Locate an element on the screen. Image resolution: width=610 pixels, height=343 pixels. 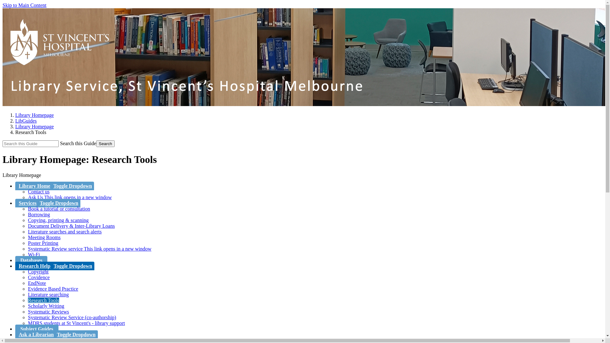
Book a tutorial or consultation is located at coordinates (59, 209).